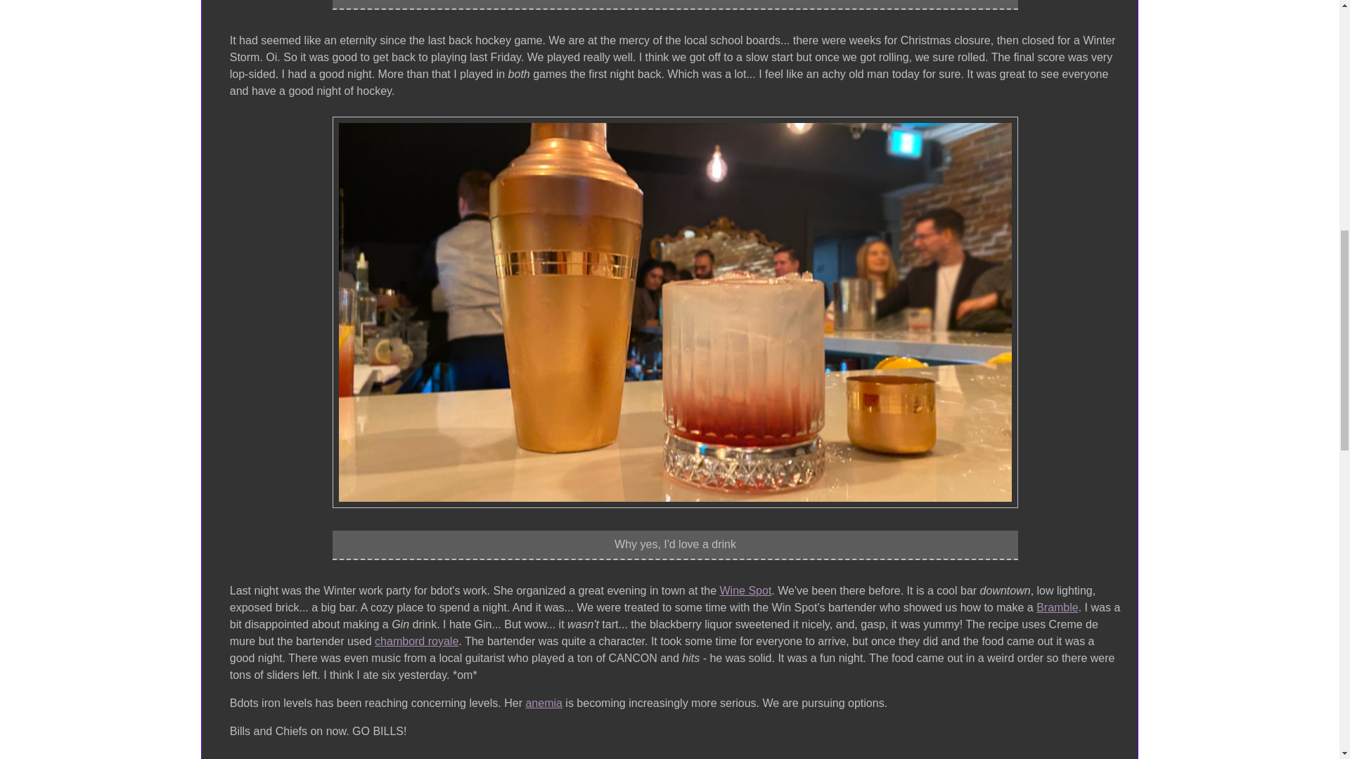 Image resolution: width=1350 pixels, height=759 pixels. I want to click on anemia, so click(543, 703).